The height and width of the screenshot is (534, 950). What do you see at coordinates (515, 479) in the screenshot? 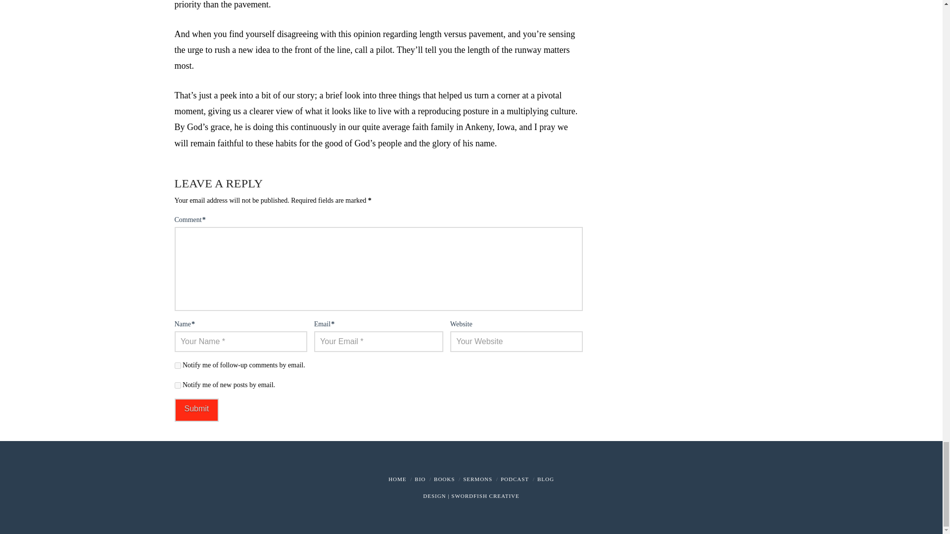
I see `PODCAST` at bounding box center [515, 479].